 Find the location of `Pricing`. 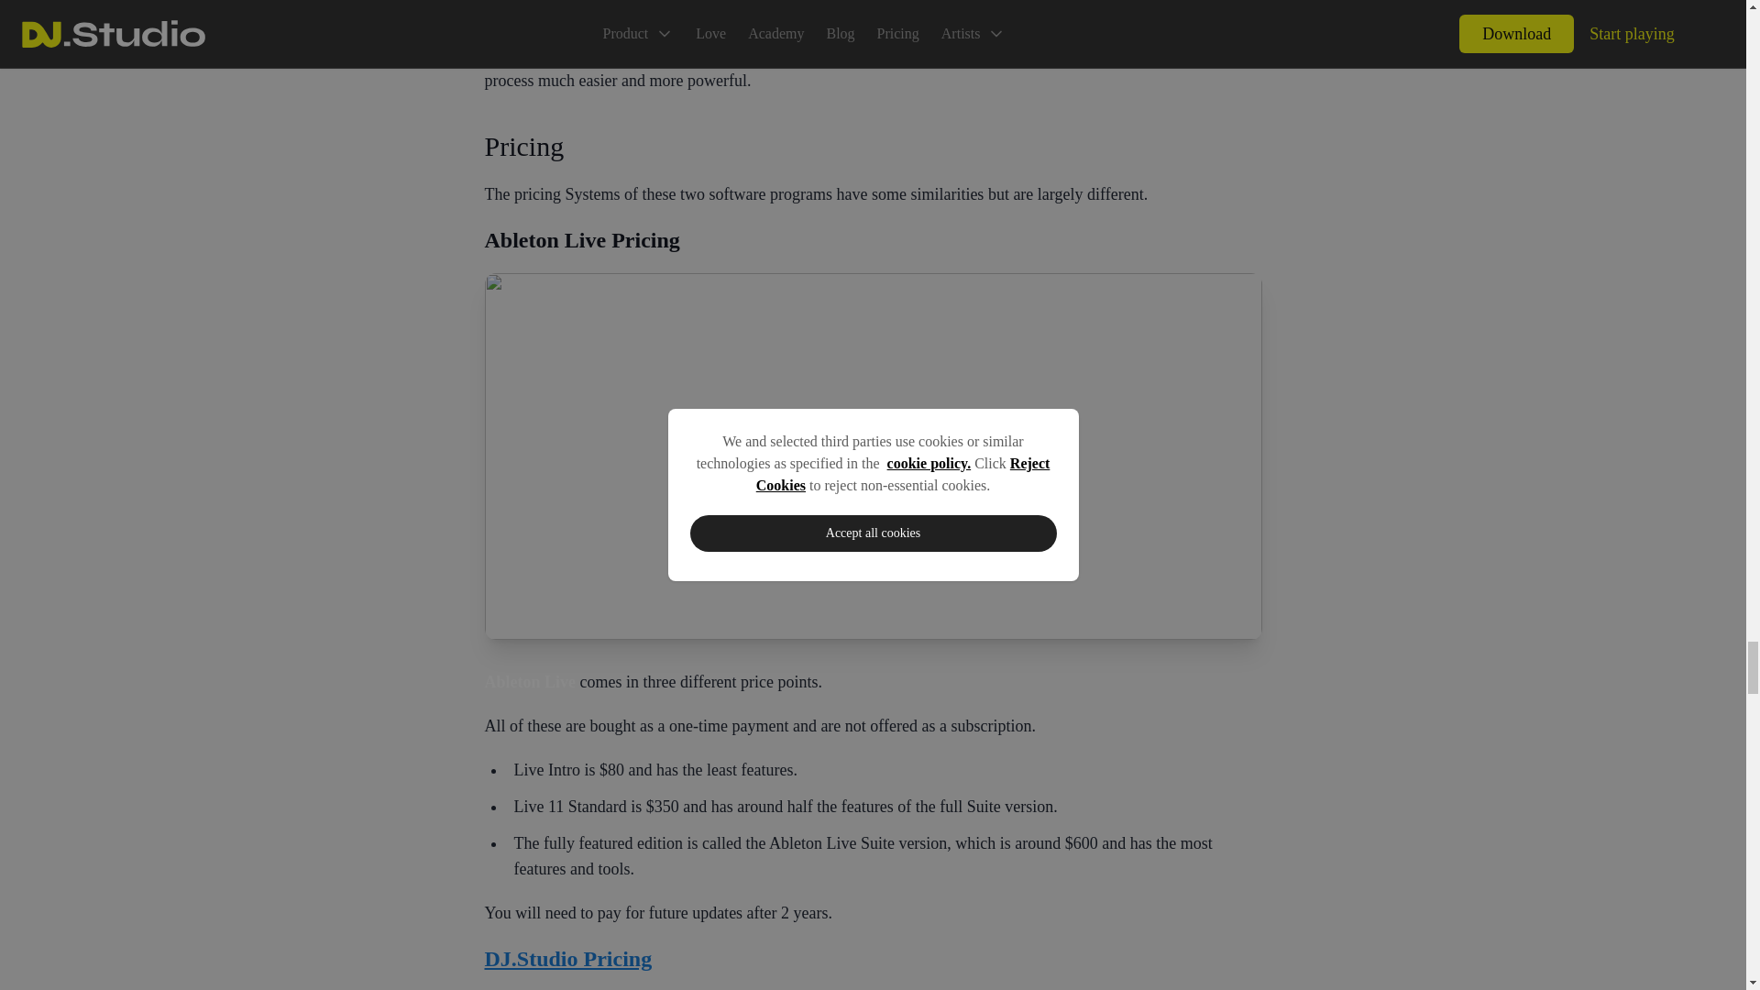

Pricing is located at coordinates (873, 147).